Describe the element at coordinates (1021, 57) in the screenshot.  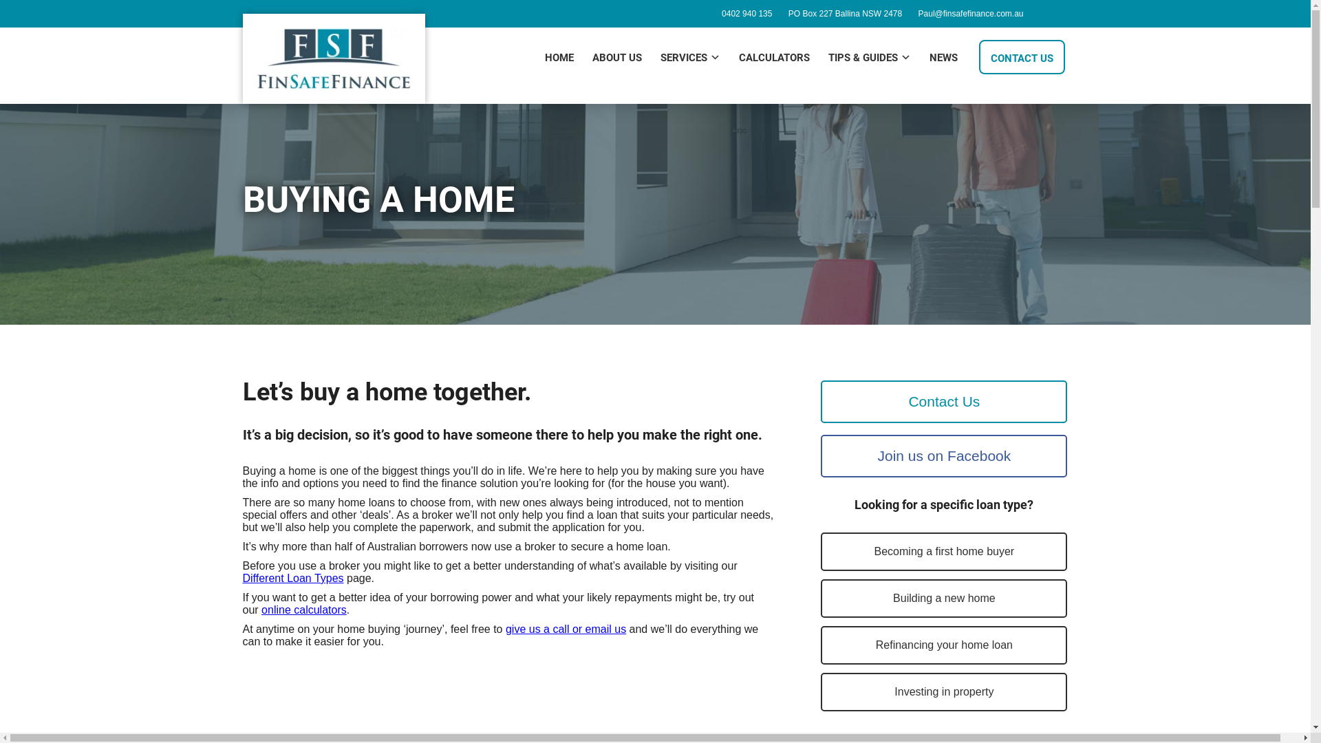
I see `CONTACT US` at that location.